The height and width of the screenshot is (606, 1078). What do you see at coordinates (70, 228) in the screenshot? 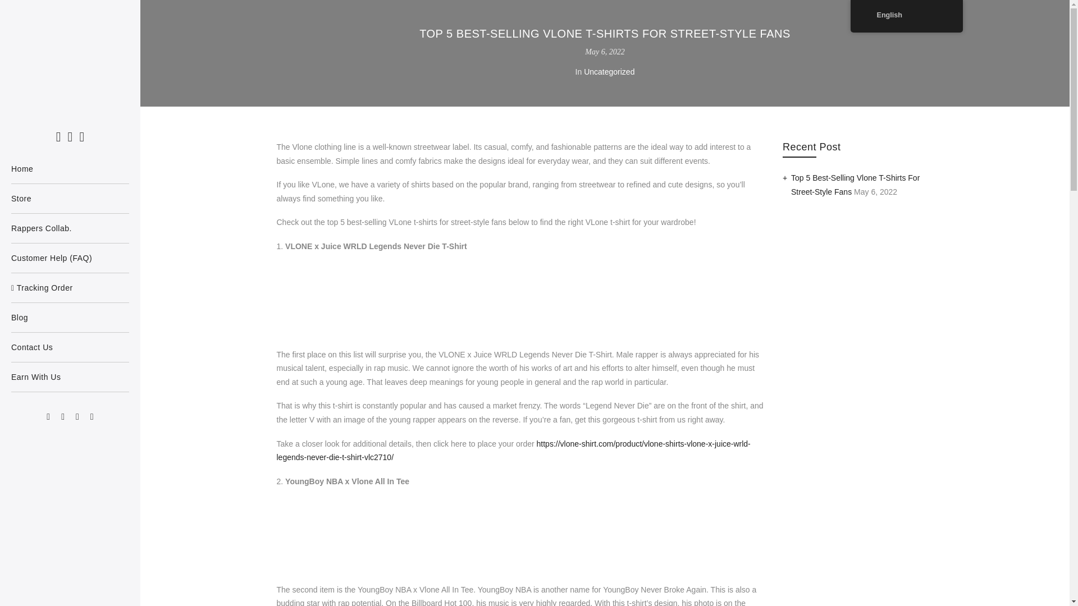
I see `Rappers Collab.` at bounding box center [70, 228].